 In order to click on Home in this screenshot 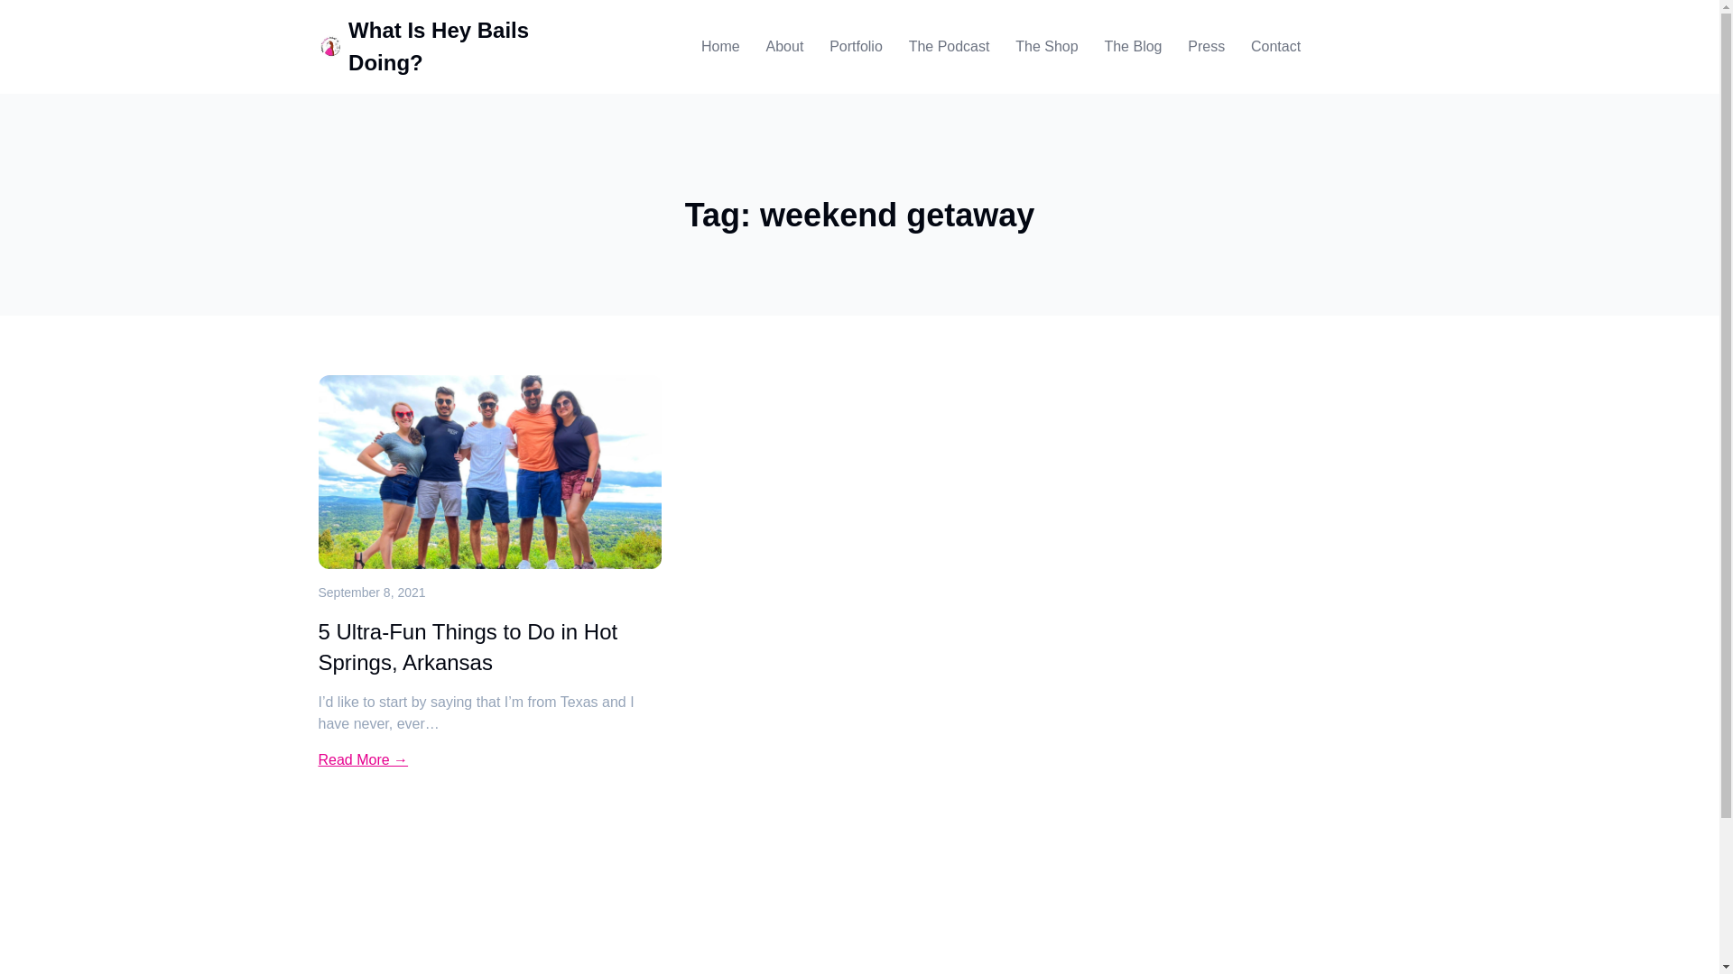, I will do `click(720, 46)`.